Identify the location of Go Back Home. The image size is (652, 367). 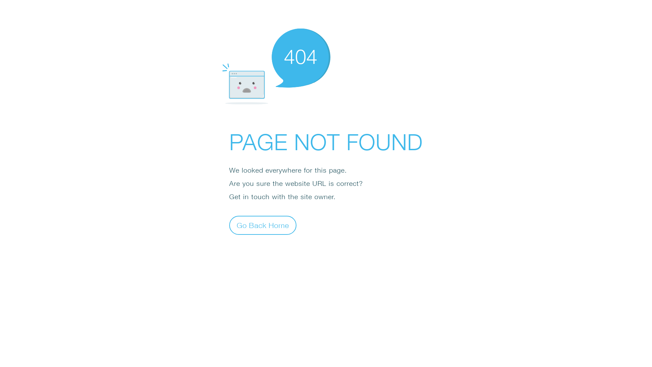
(263, 225).